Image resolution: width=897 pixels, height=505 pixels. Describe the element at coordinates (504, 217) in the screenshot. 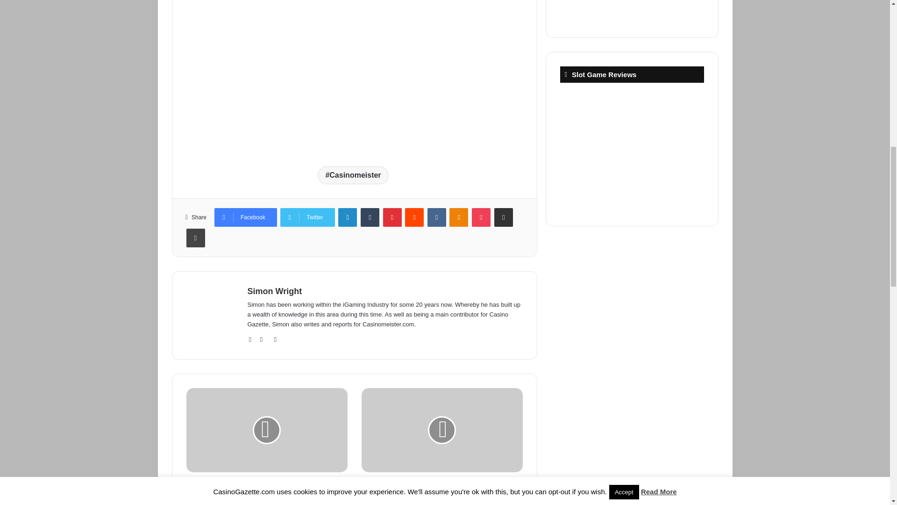

I see `Share via Email` at that location.